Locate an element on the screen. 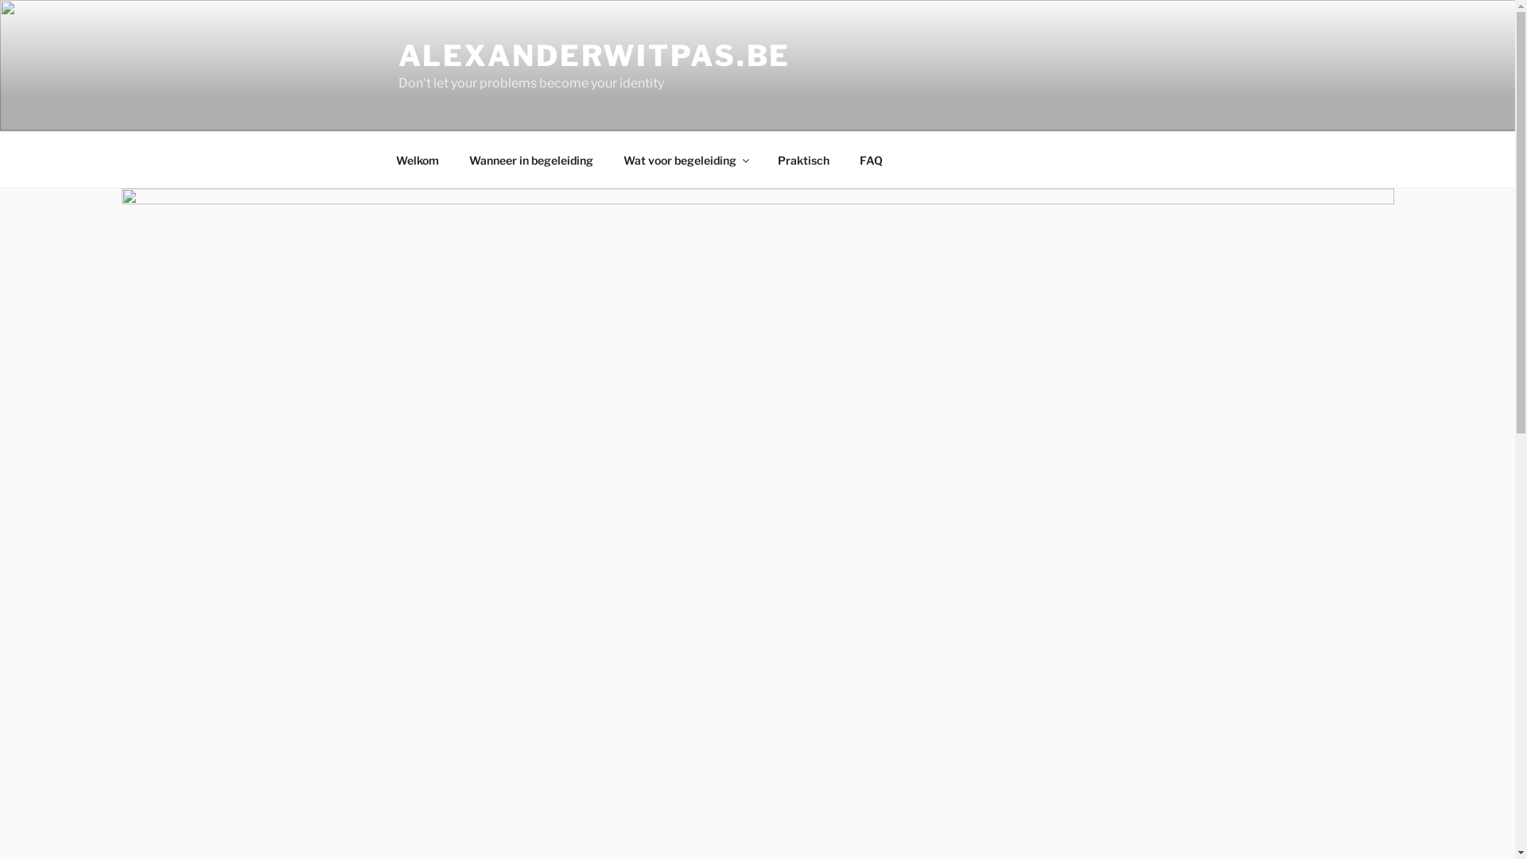  Welkom is located at coordinates (417, 159).